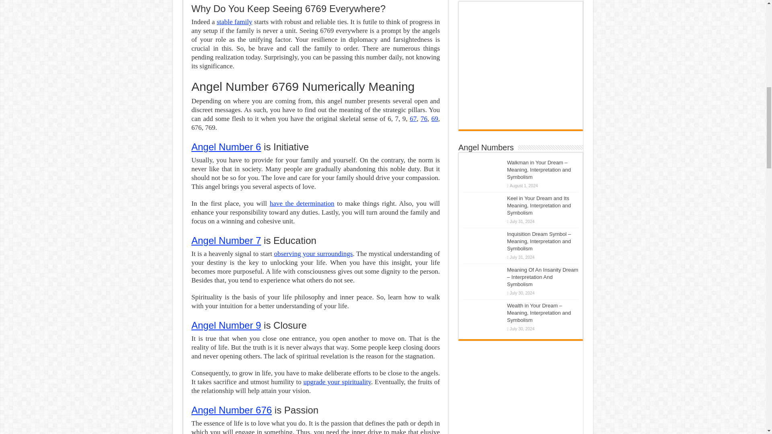 This screenshot has width=772, height=434. What do you see at coordinates (337, 382) in the screenshot?
I see `upgrade your spirituality` at bounding box center [337, 382].